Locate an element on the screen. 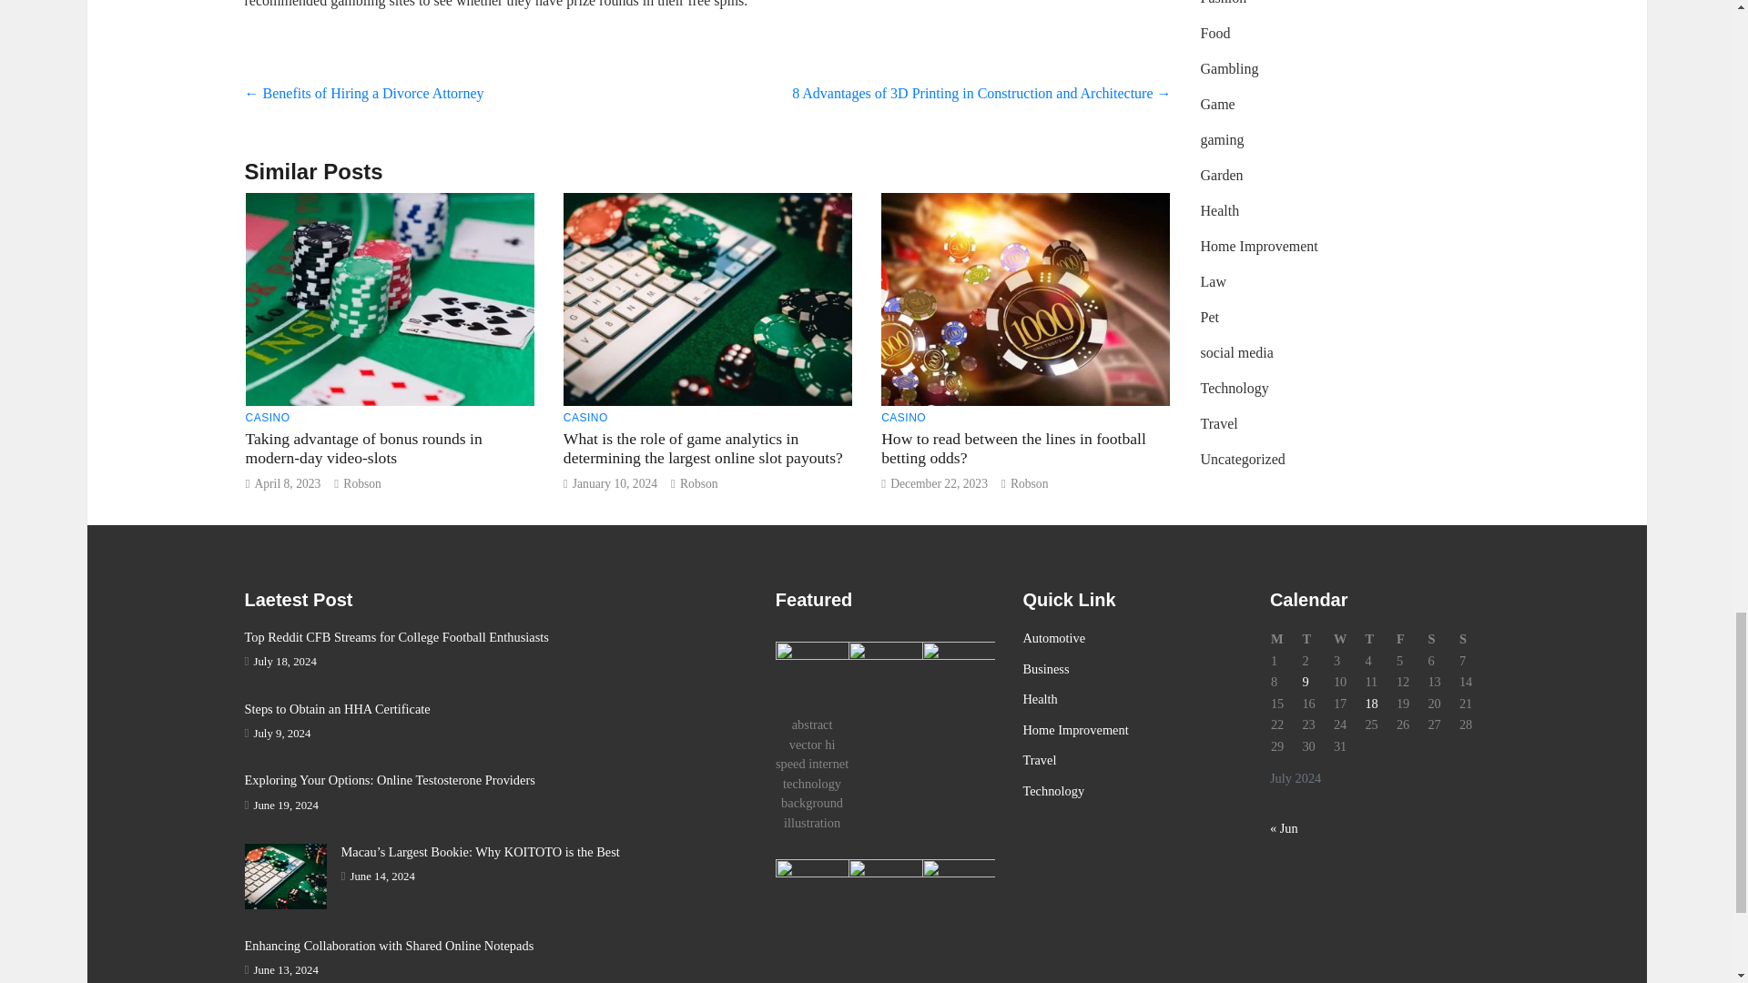 This screenshot has height=983, width=1748. January 10, 2024 is located at coordinates (615, 482).